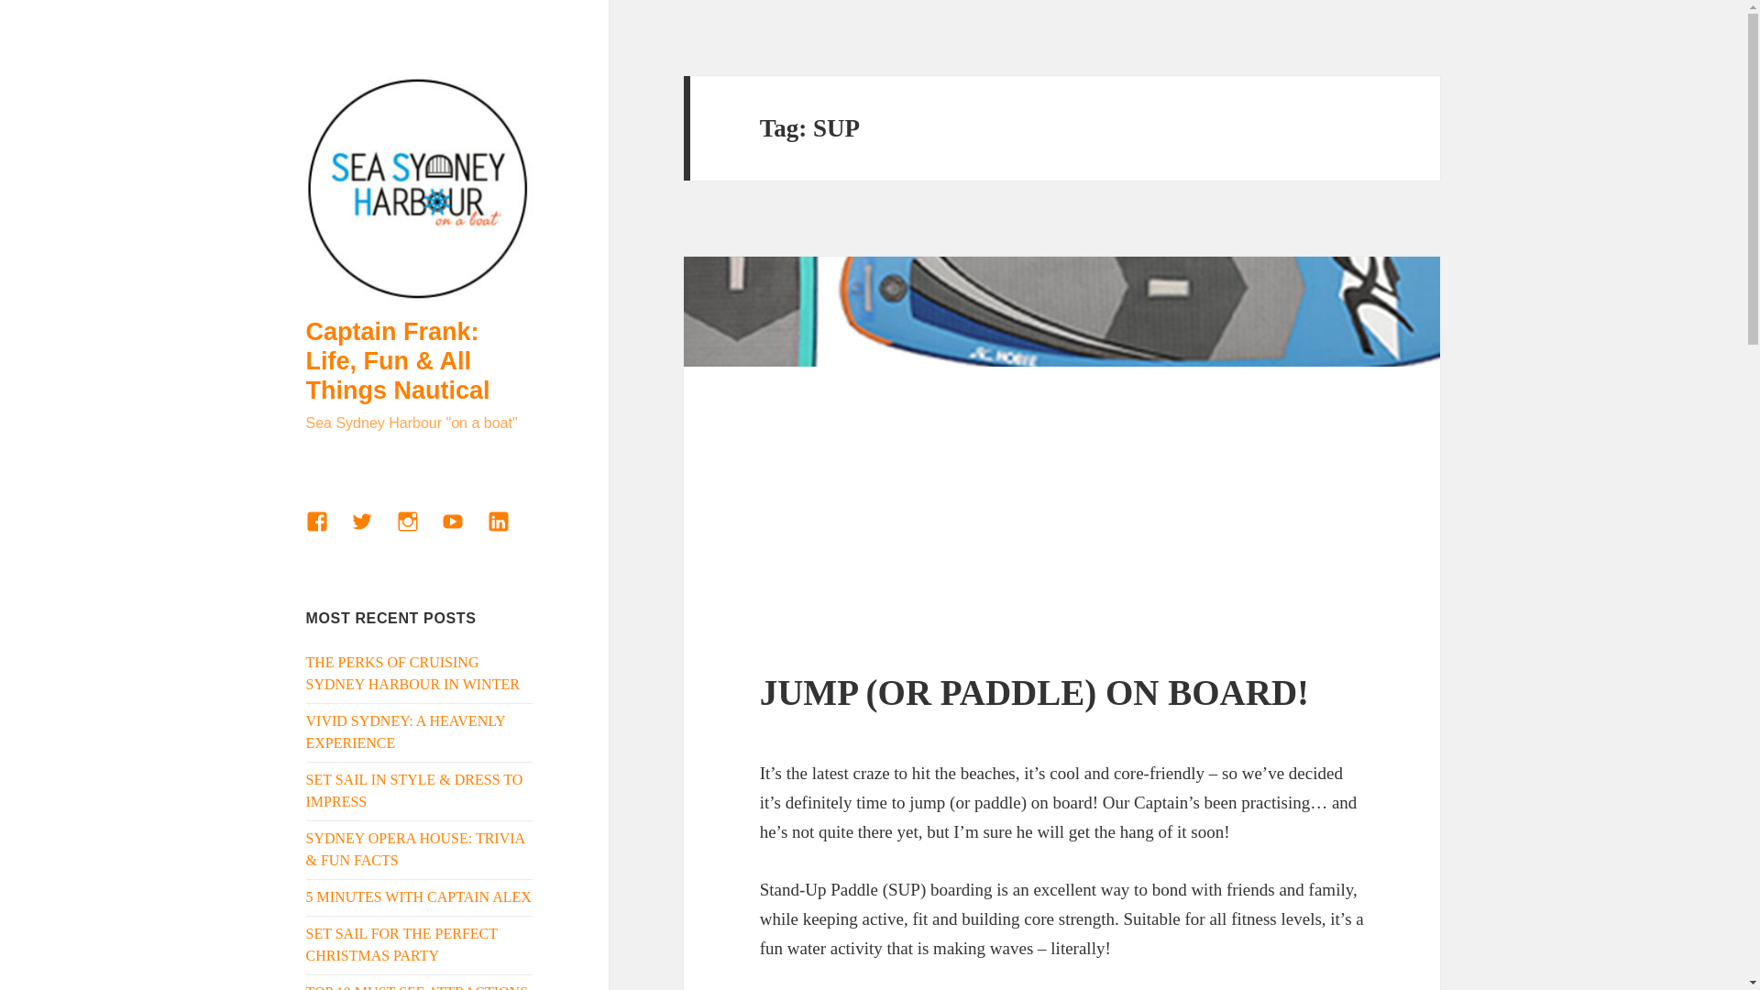 The image size is (1760, 990). What do you see at coordinates (401, 944) in the screenshot?
I see `SET SAIL FOR THE PERFECT CHRISTMAS PARTY` at bounding box center [401, 944].